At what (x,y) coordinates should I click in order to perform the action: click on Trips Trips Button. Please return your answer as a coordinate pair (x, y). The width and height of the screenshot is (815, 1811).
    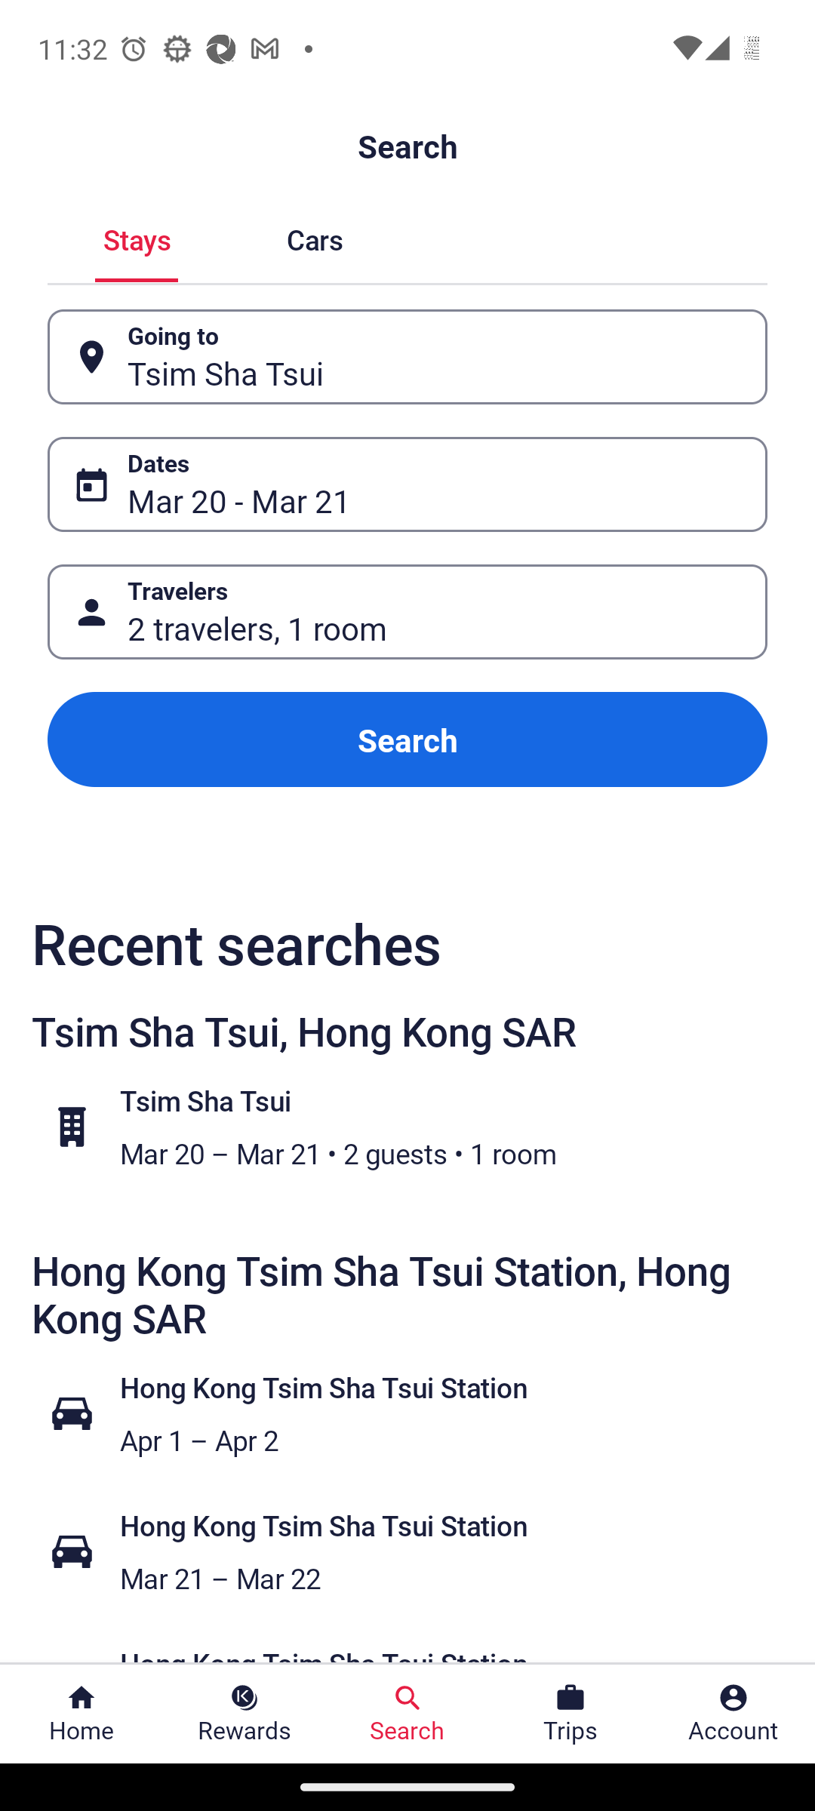
    Looking at the image, I should click on (570, 1714).